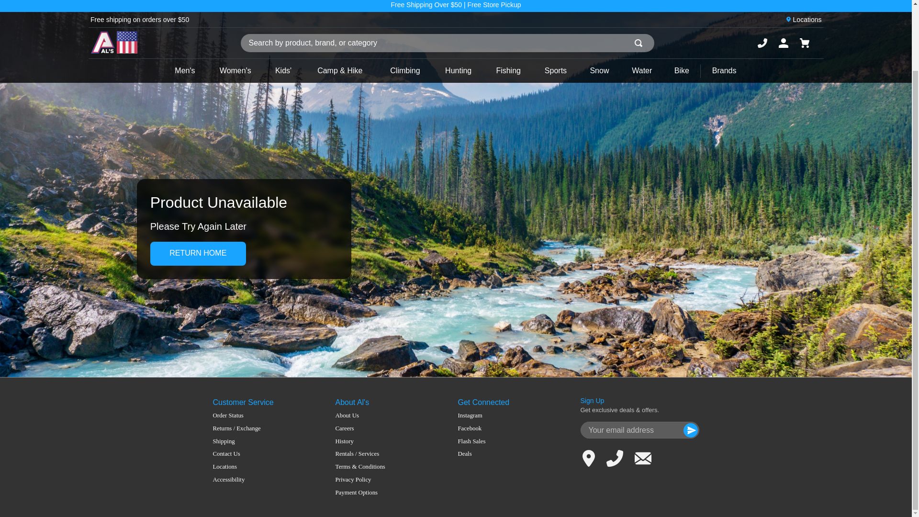 The image size is (919, 517). Describe the element at coordinates (459, 71) in the screenshot. I see `Hunting` at that location.